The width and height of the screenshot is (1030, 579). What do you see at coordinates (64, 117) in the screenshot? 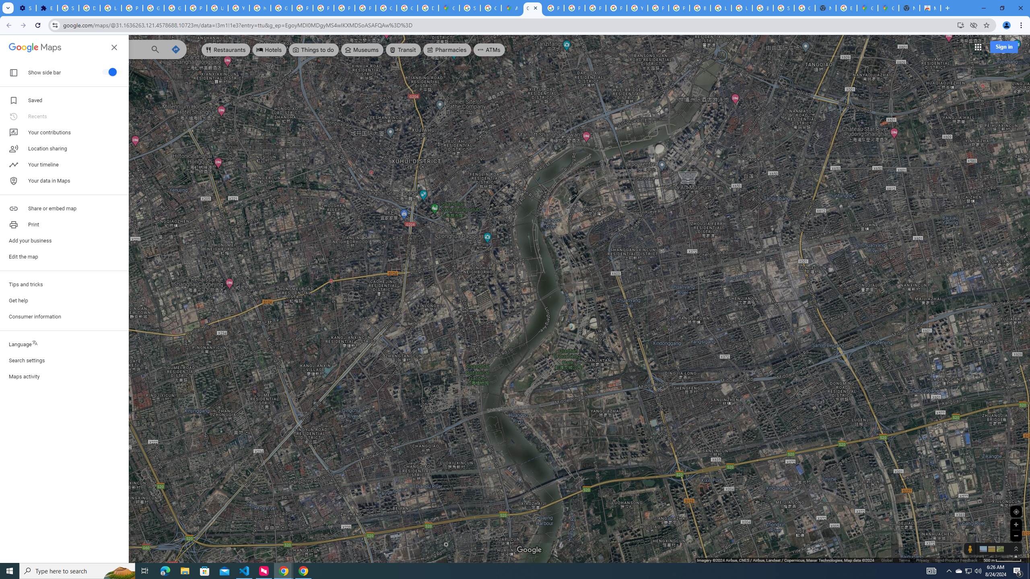
I see `Recents` at bounding box center [64, 117].